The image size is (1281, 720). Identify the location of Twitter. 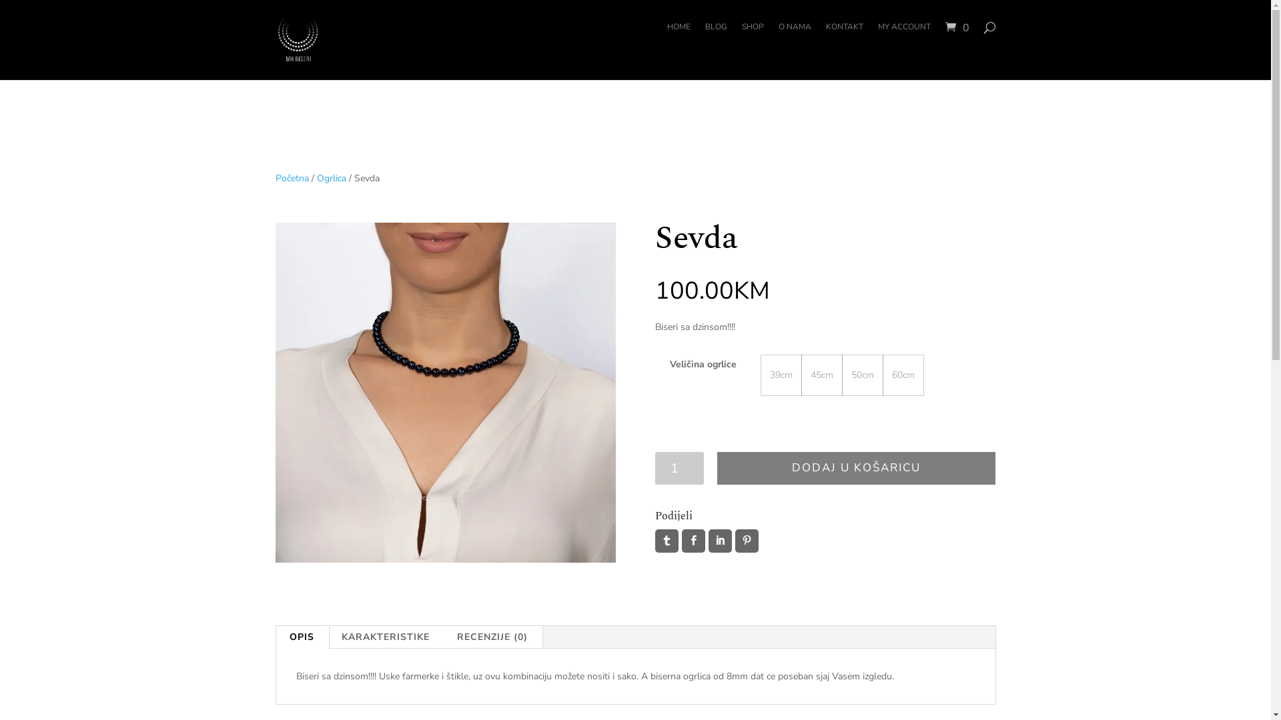
(667, 541).